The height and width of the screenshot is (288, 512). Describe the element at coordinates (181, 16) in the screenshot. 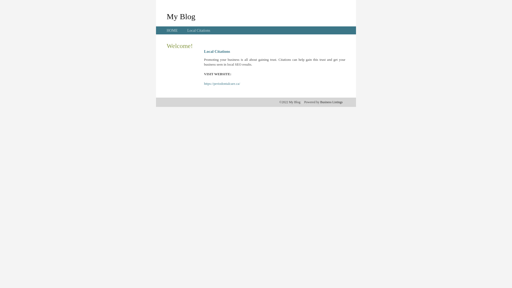

I see `My Blog` at that location.